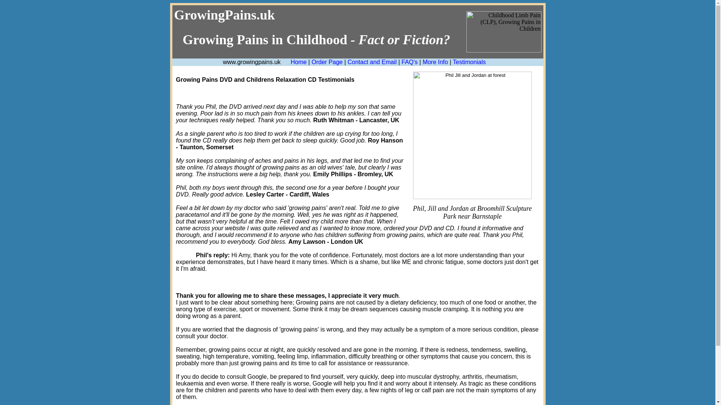 The image size is (721, 405). Describe the element at coordinates (316, 31) in the screenshot. I see `Growing Pains in Childhood` at that location.